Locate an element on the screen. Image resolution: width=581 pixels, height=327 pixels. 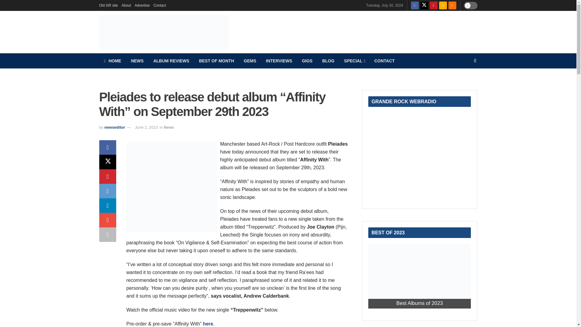
Old GR site is located at coordinates (108, 5).